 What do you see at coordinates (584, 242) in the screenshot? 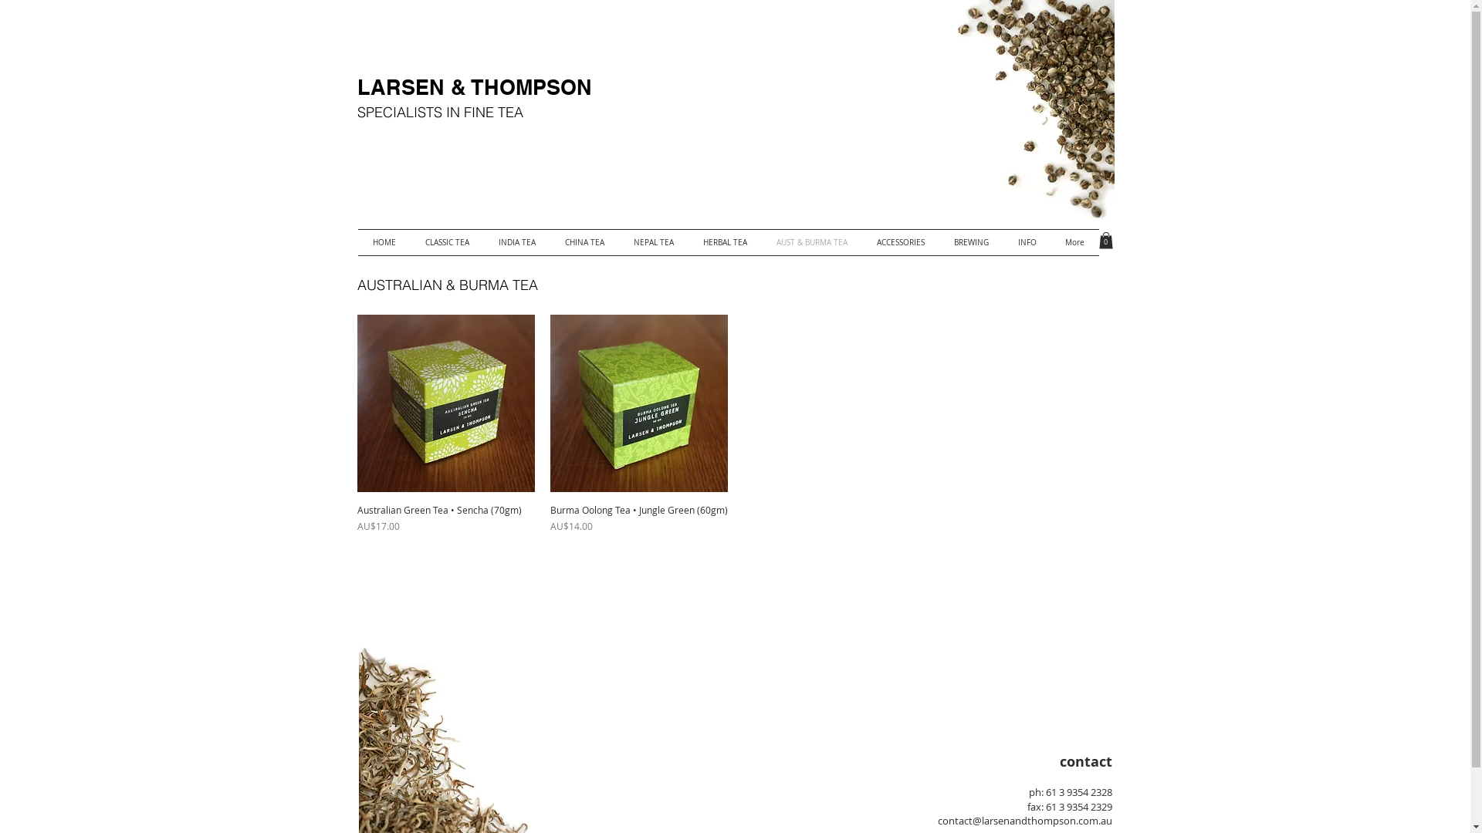
I see `CHINA TEA` at bounding box center [584, 242].